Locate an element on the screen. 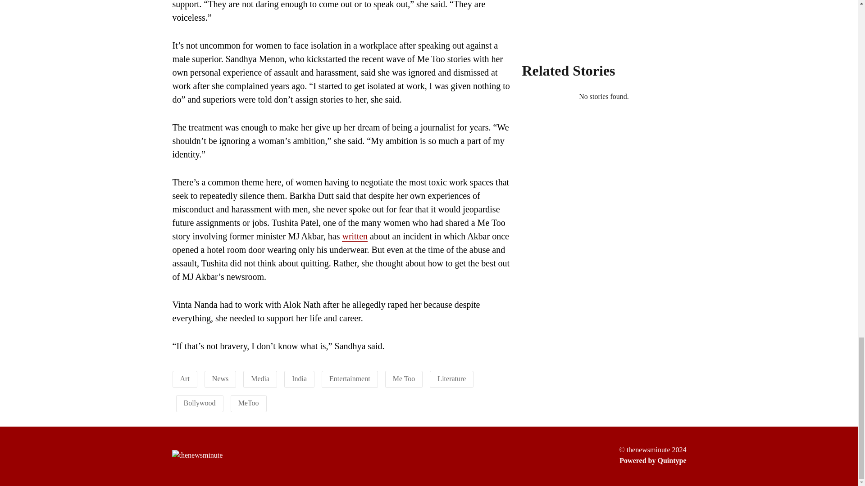 The height and width of the screenshot is (486, 865). Media is located at coordinates (259, 378).